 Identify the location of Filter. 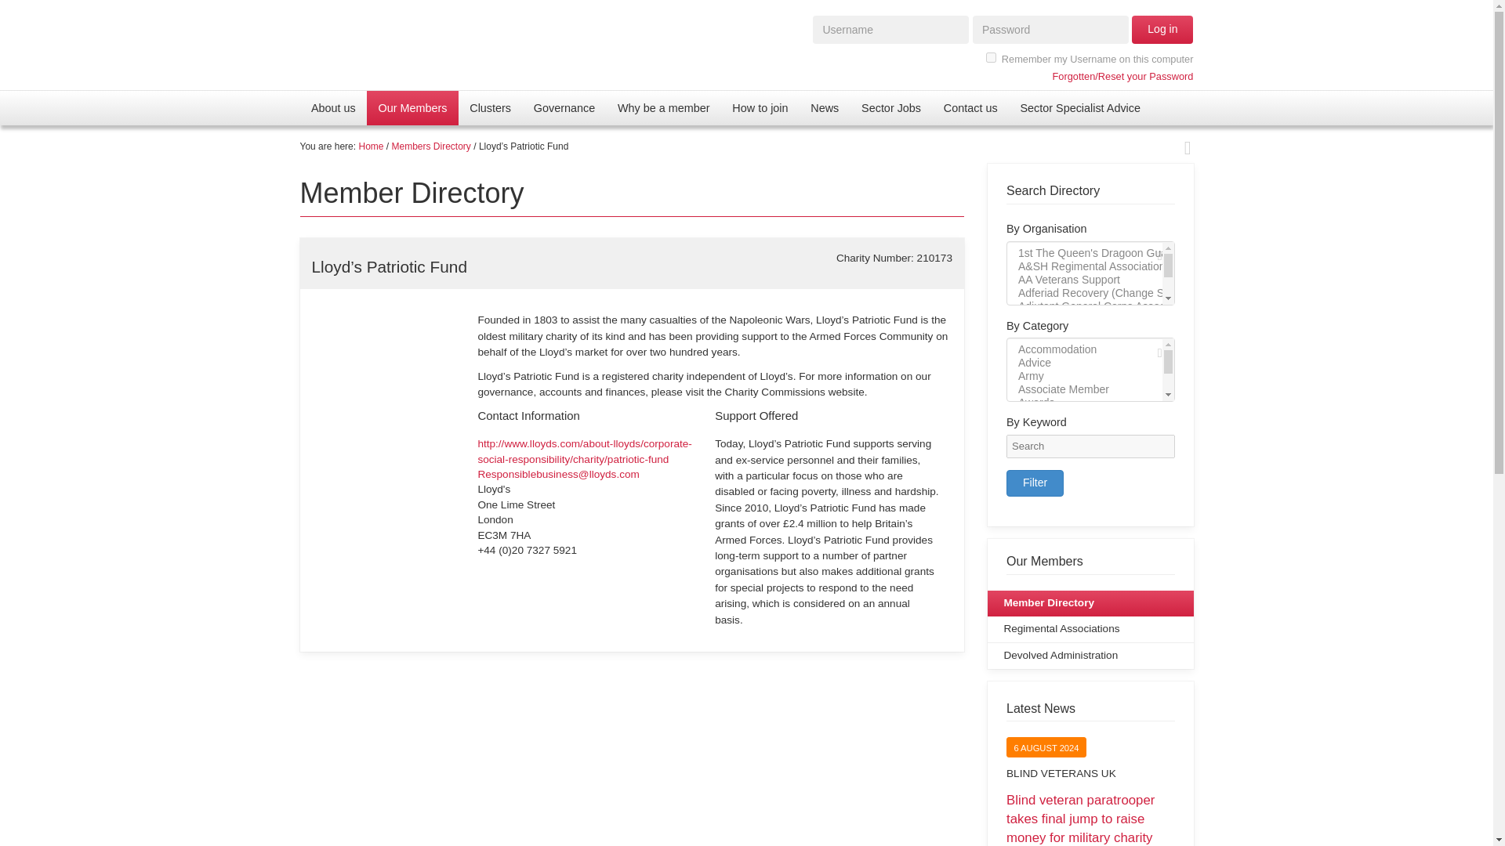
(1035, 483).